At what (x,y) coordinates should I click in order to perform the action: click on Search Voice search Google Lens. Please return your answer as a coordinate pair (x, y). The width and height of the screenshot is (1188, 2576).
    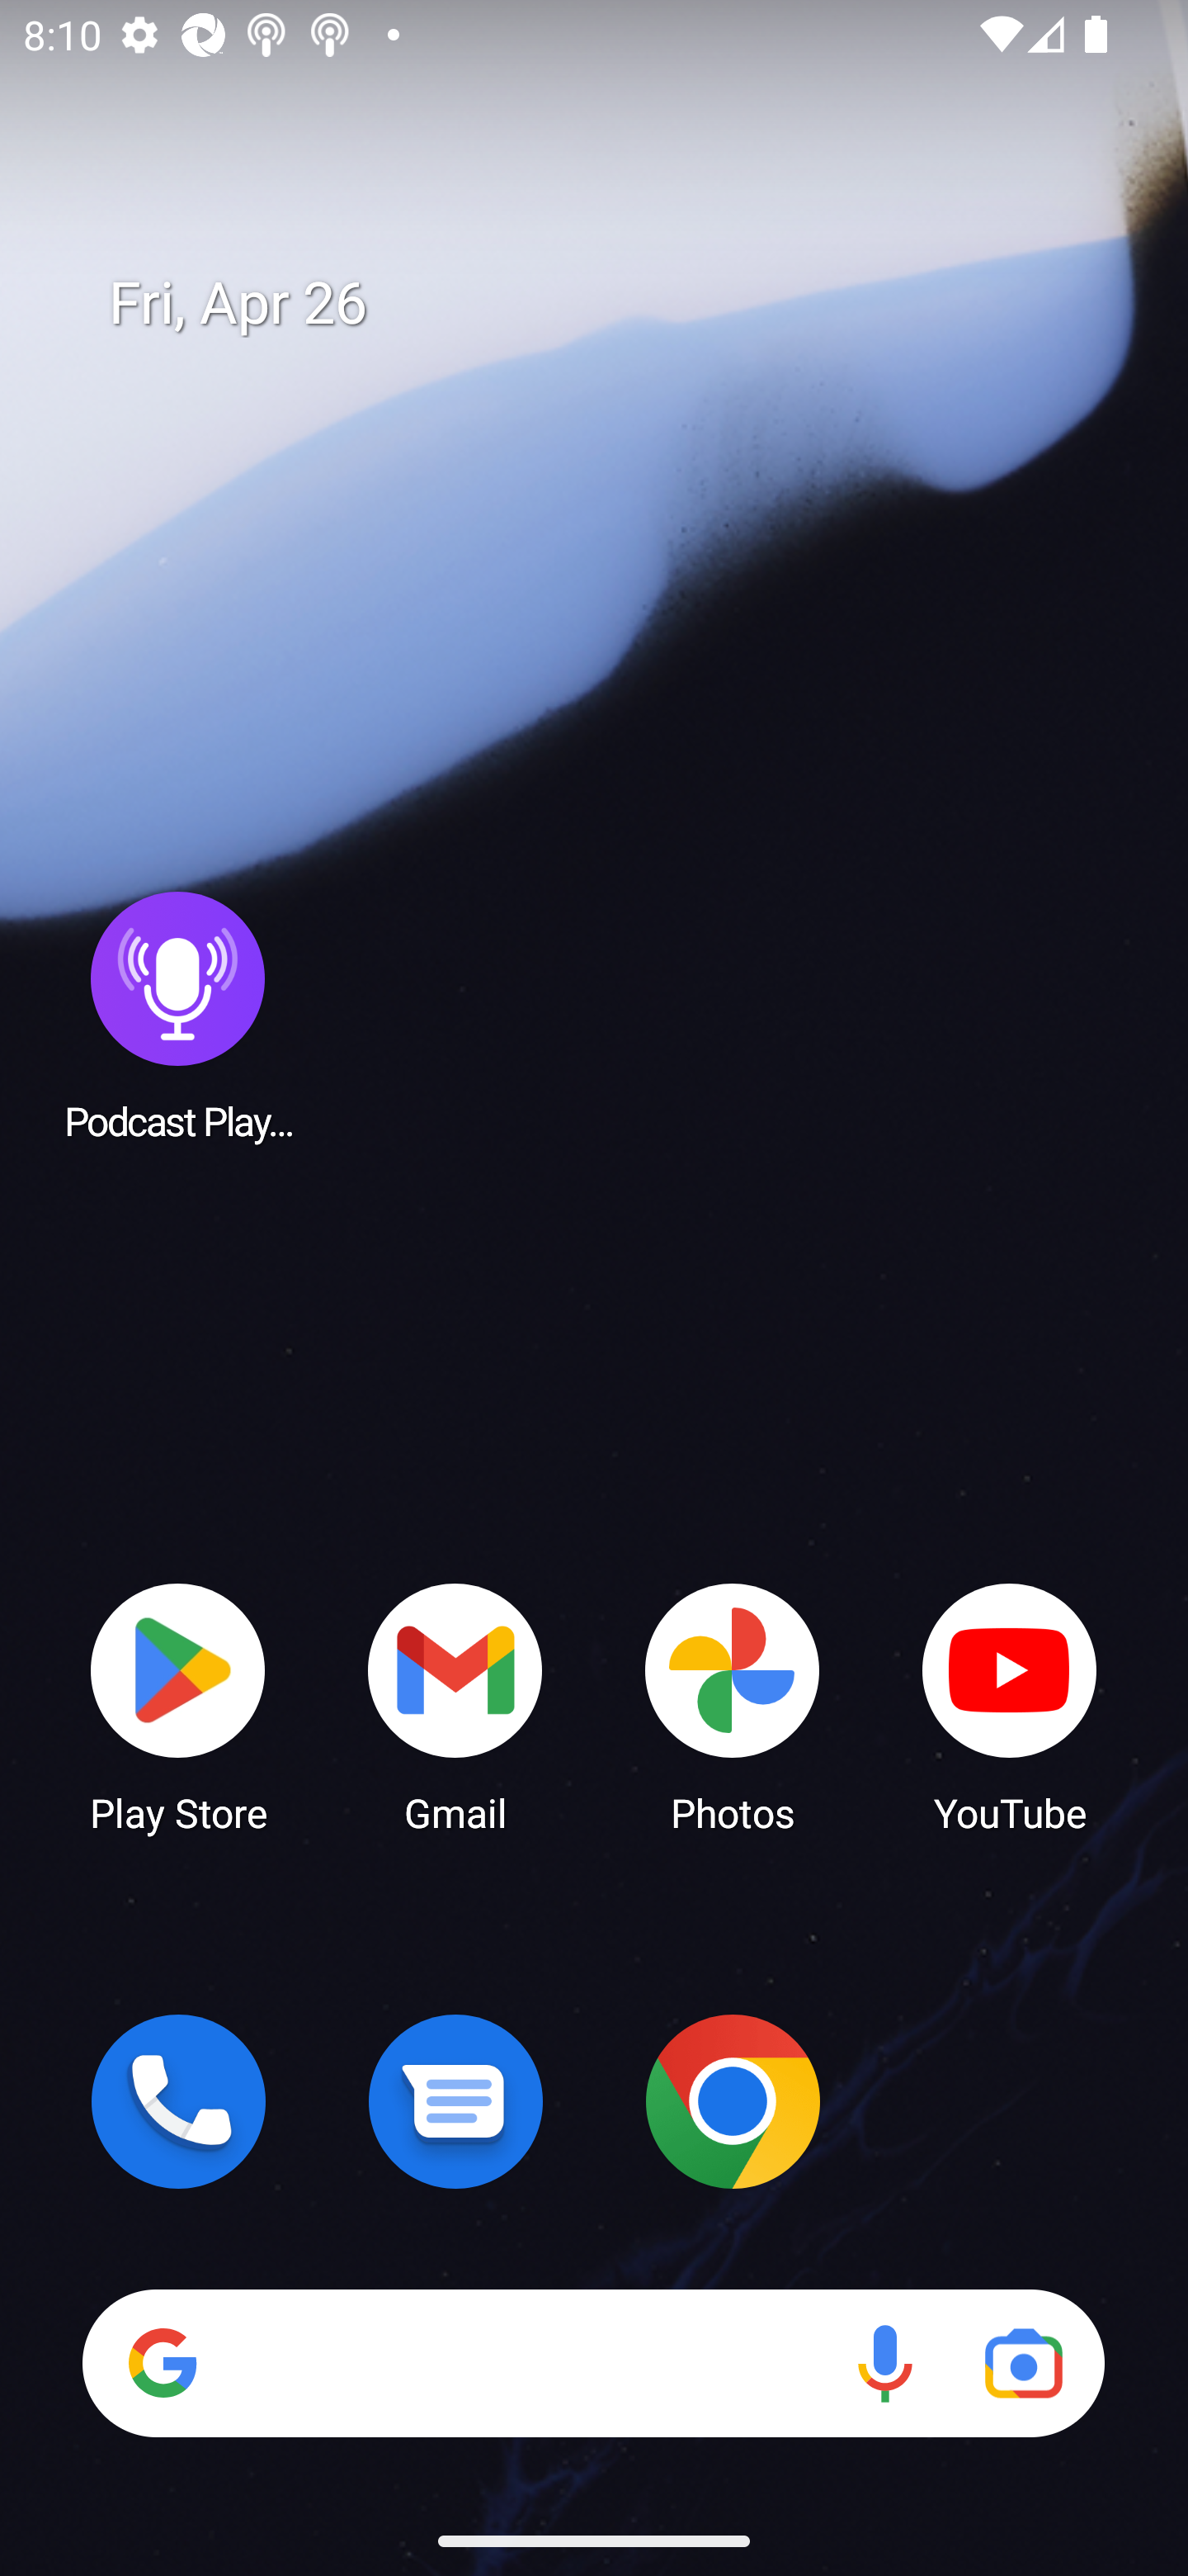
    Looking at the image, I should click on (593, 2363).